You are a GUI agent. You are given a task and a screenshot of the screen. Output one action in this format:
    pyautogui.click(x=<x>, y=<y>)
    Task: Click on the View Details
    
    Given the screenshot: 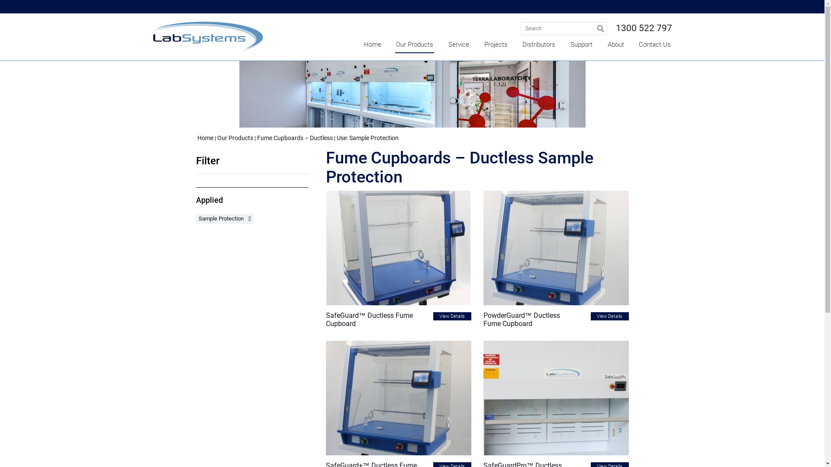 What is the action you would take?
    pyautogui.click(x=609, y=317)
    